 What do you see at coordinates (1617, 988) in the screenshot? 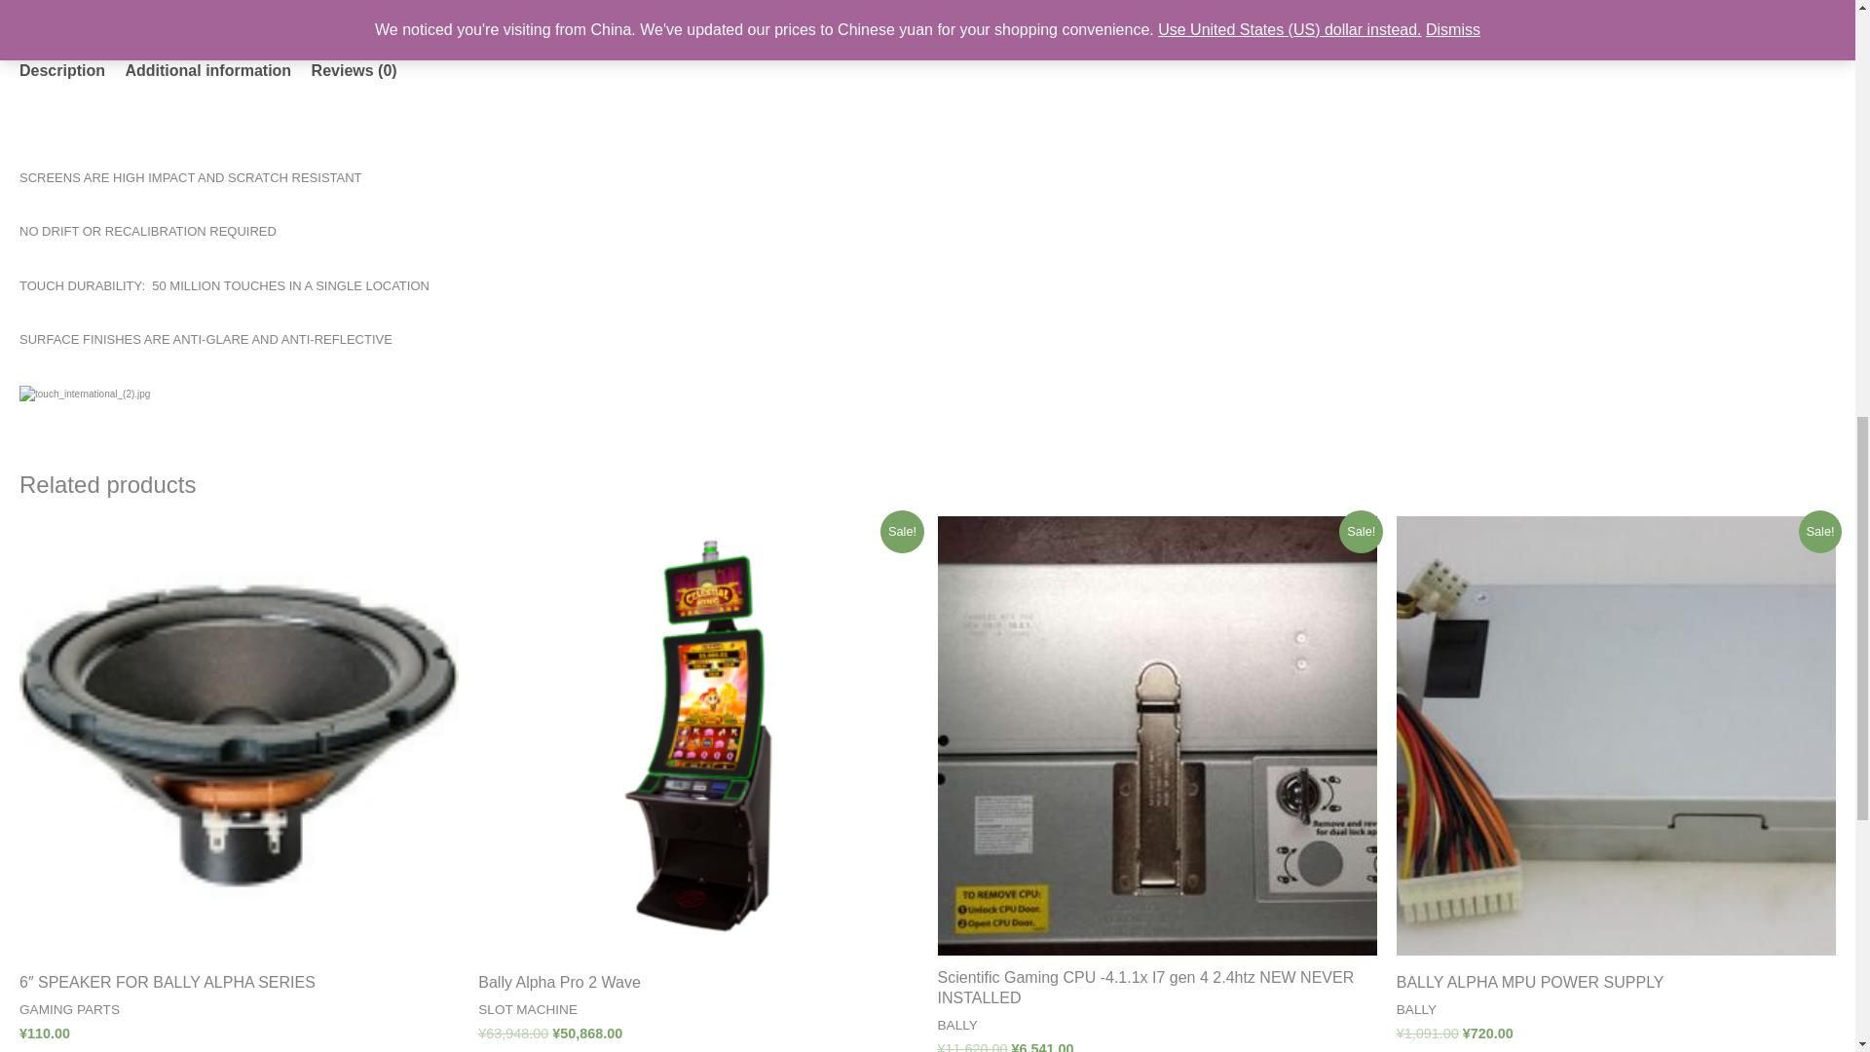
I see `BALLY ALPHA MPU POWER SUPPLY` at bounding box center [1617, 988].